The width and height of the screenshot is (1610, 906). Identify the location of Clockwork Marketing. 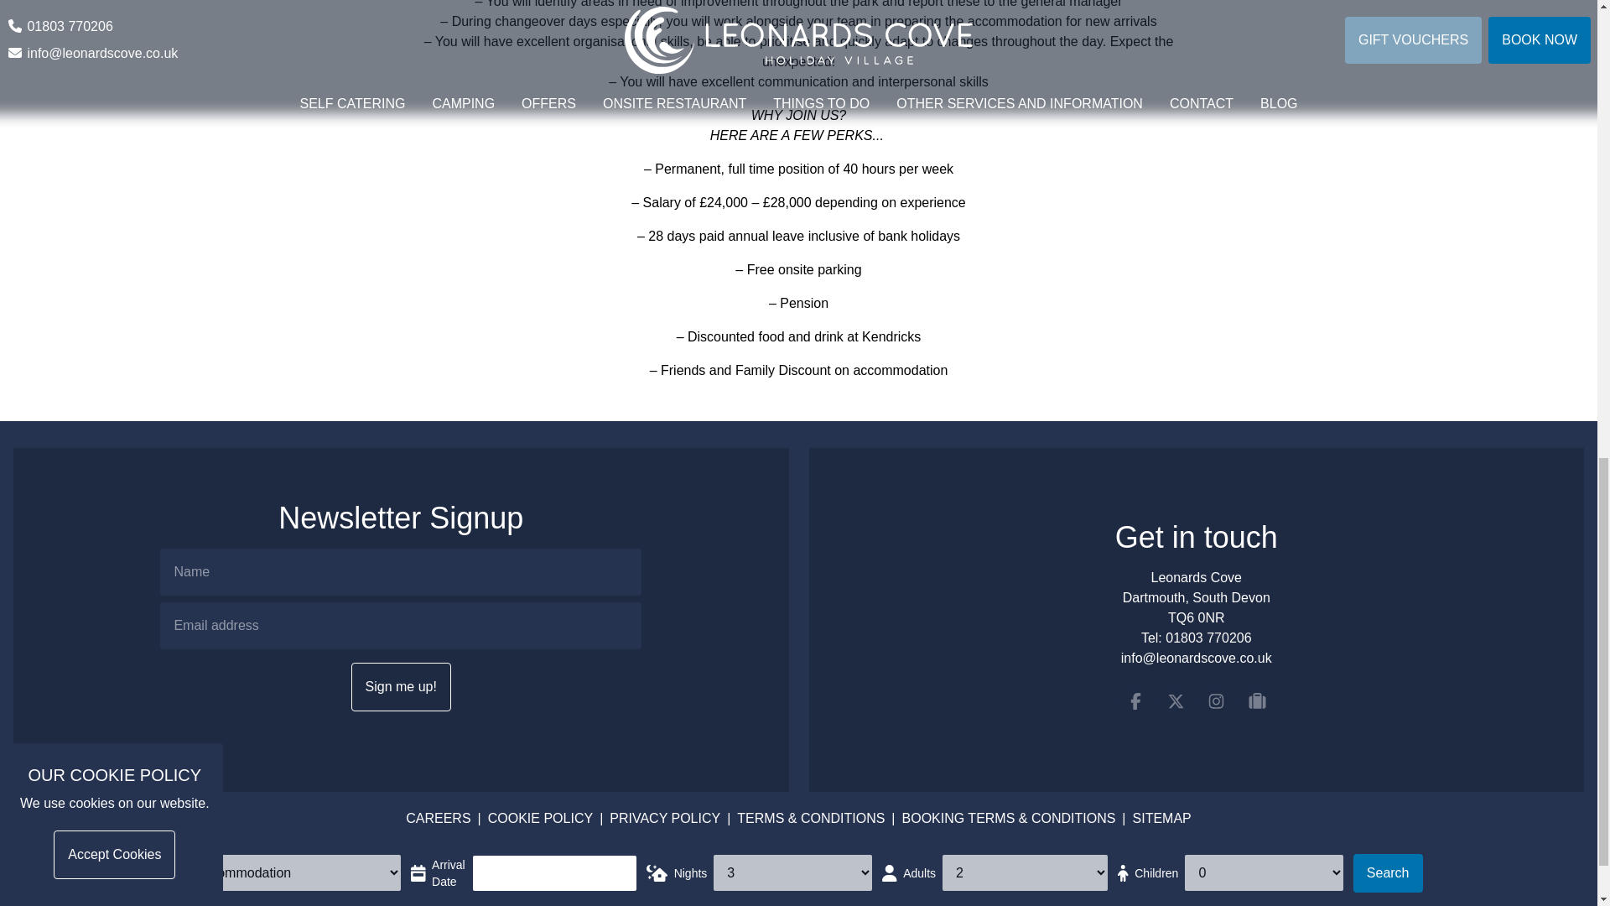
(854, 871).